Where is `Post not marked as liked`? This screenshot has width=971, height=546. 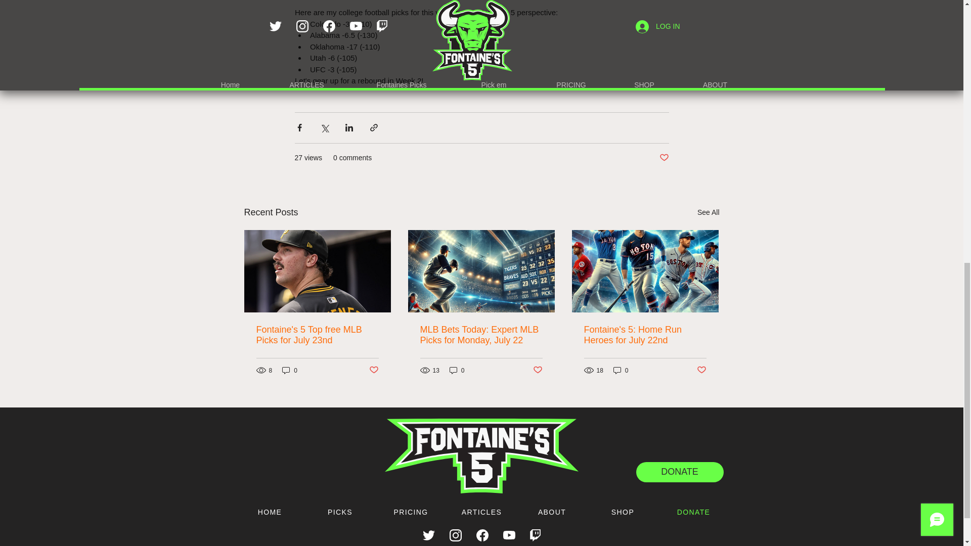 Post not marked as liked is located at coordinates (664, 158).